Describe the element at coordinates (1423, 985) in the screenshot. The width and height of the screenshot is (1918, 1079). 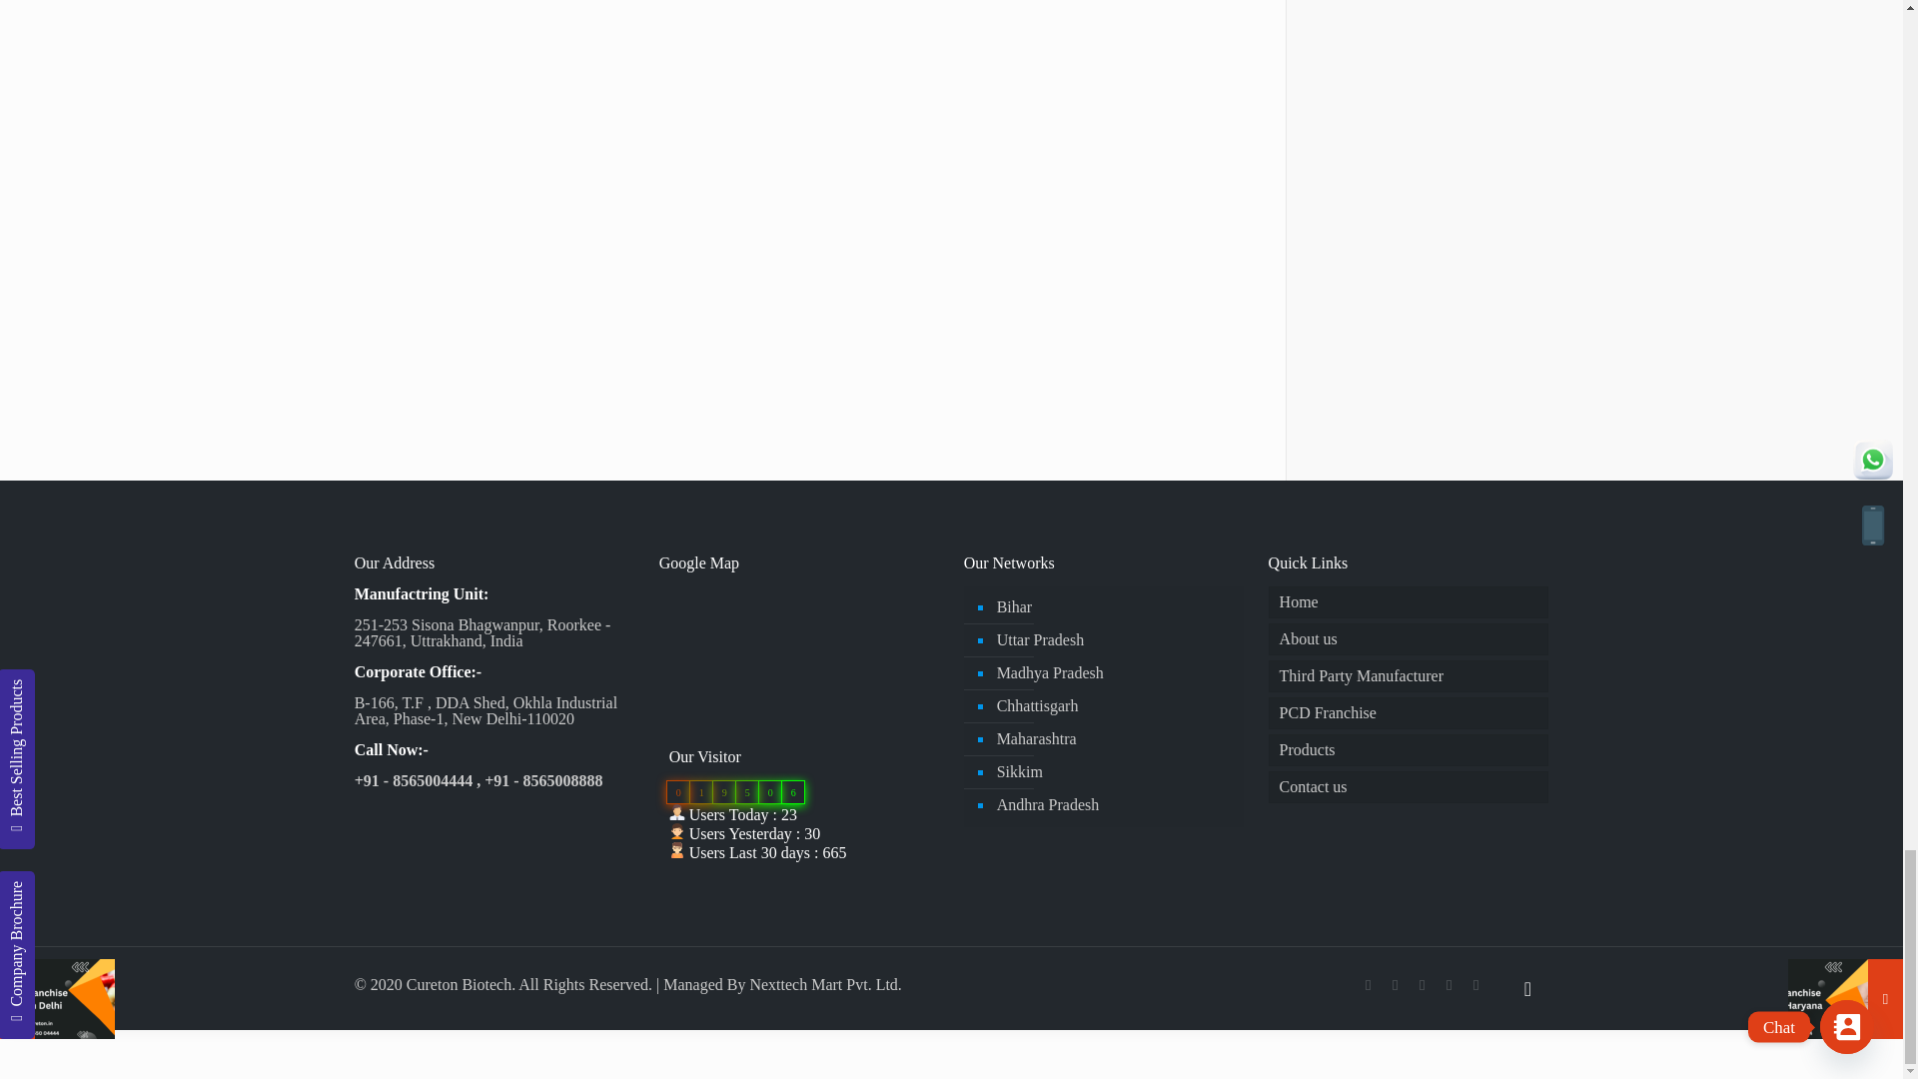
I see `LinkedIn` at that location.